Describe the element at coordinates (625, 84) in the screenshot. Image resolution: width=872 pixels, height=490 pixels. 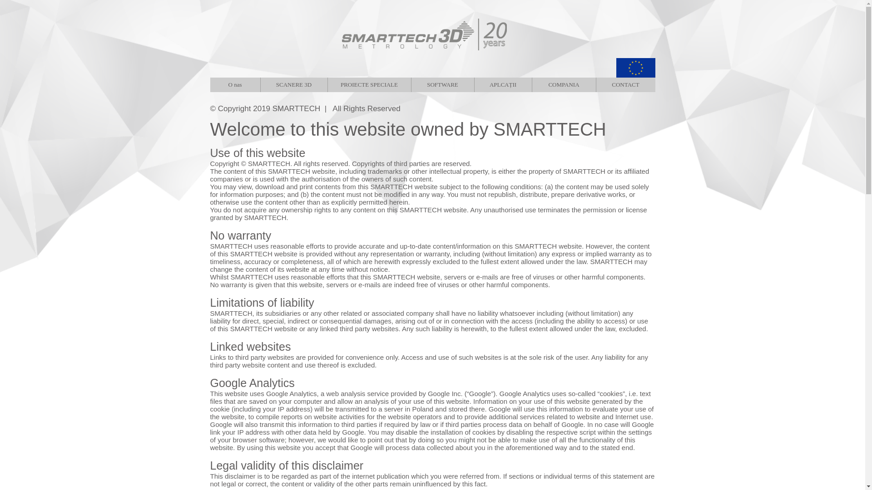
I see `CONTACT` at that location.